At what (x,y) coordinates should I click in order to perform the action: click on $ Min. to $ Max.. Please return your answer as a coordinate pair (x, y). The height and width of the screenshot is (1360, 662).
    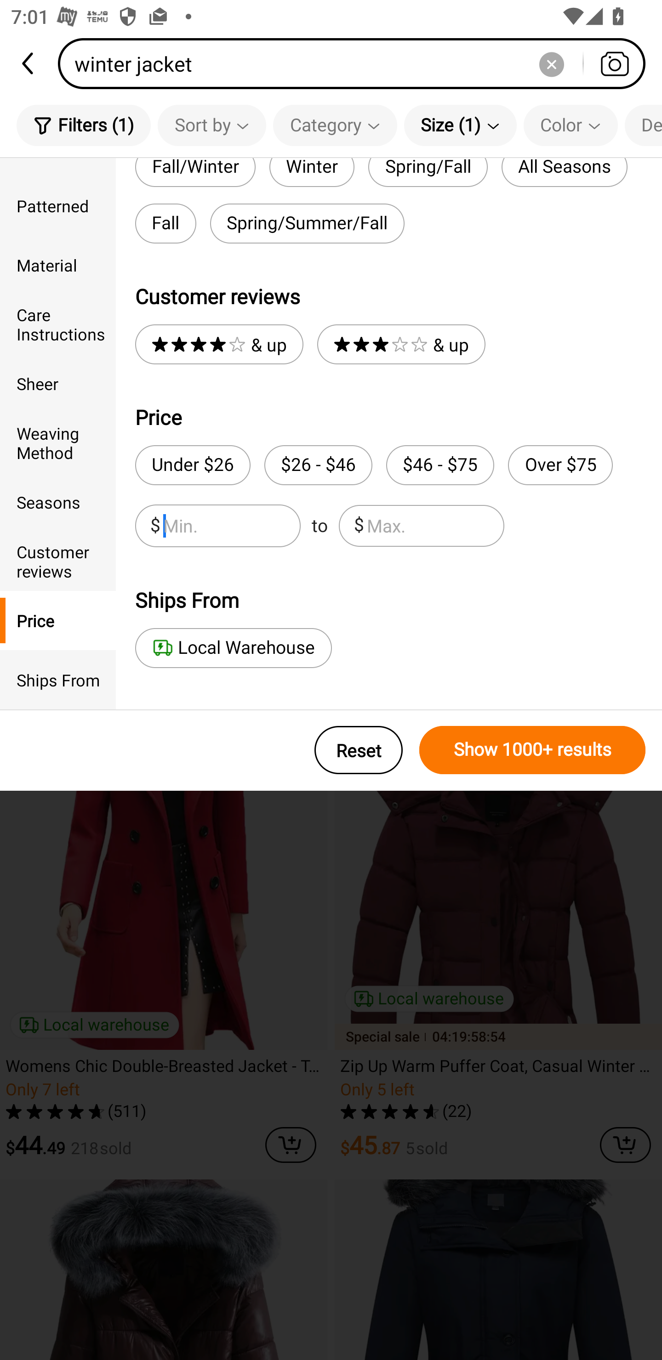
    Looking at the image, I should click on (320, 526).